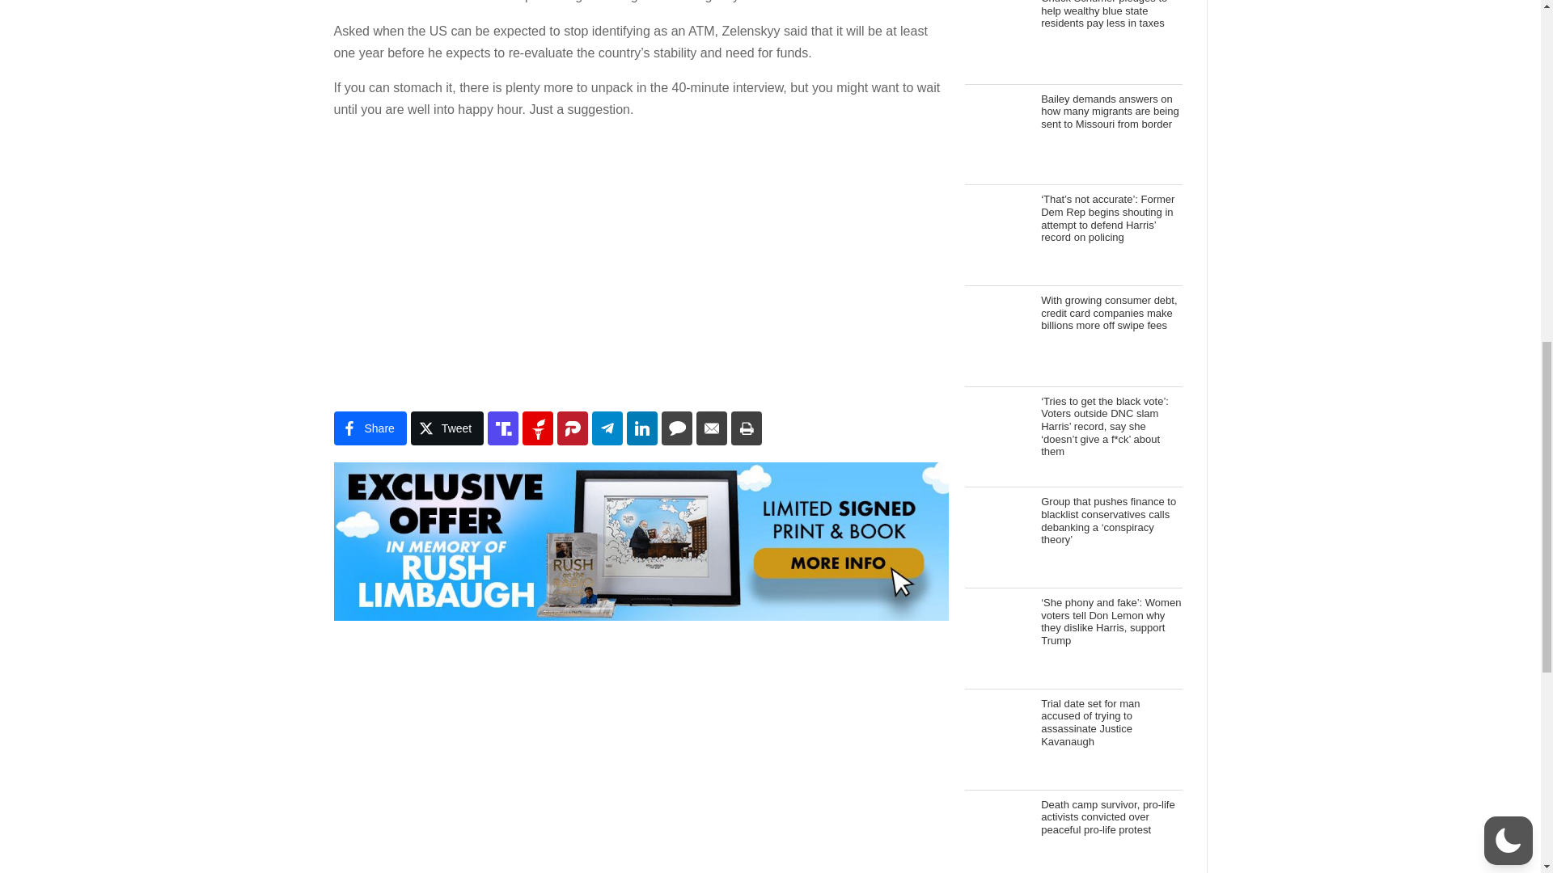 This screenshot has width=1553, height=873. I want to click on Tweet, so click(446, 428).